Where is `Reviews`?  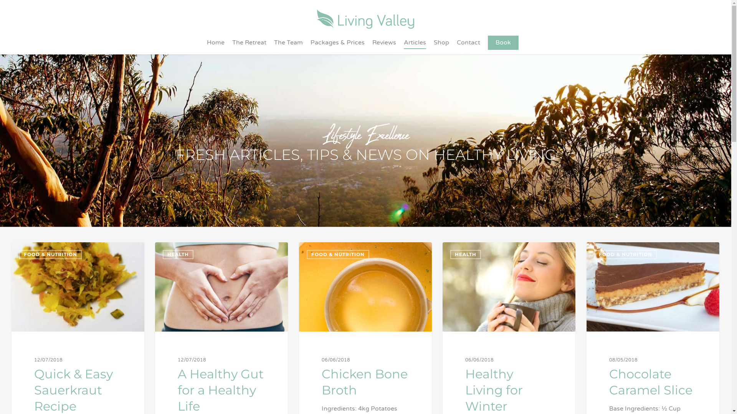 Reviews is located at coordinates (384, 46).